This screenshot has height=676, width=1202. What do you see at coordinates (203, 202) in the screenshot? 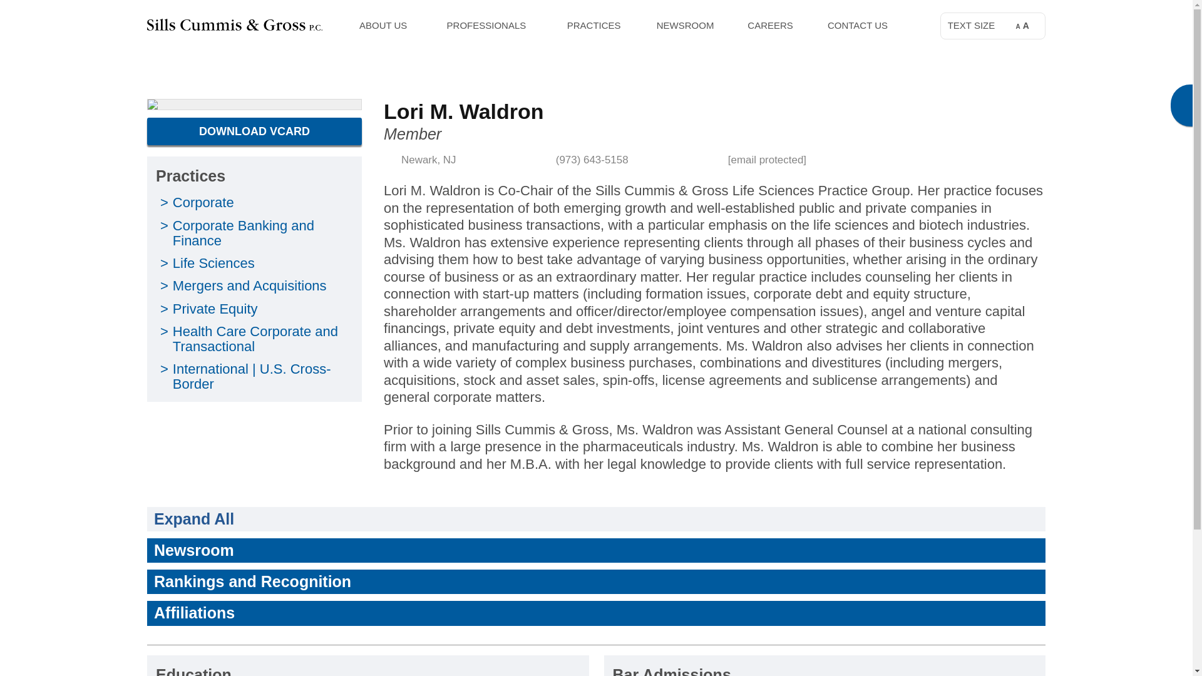
I see `Corporate` at bounding box center [203, 202].